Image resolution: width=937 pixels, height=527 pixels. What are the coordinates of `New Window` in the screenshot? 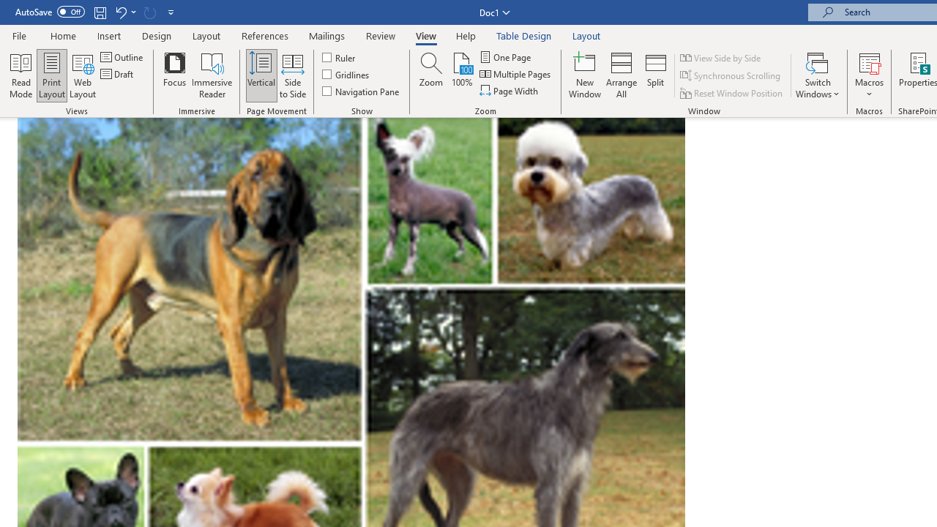 It's located at (585, 75).